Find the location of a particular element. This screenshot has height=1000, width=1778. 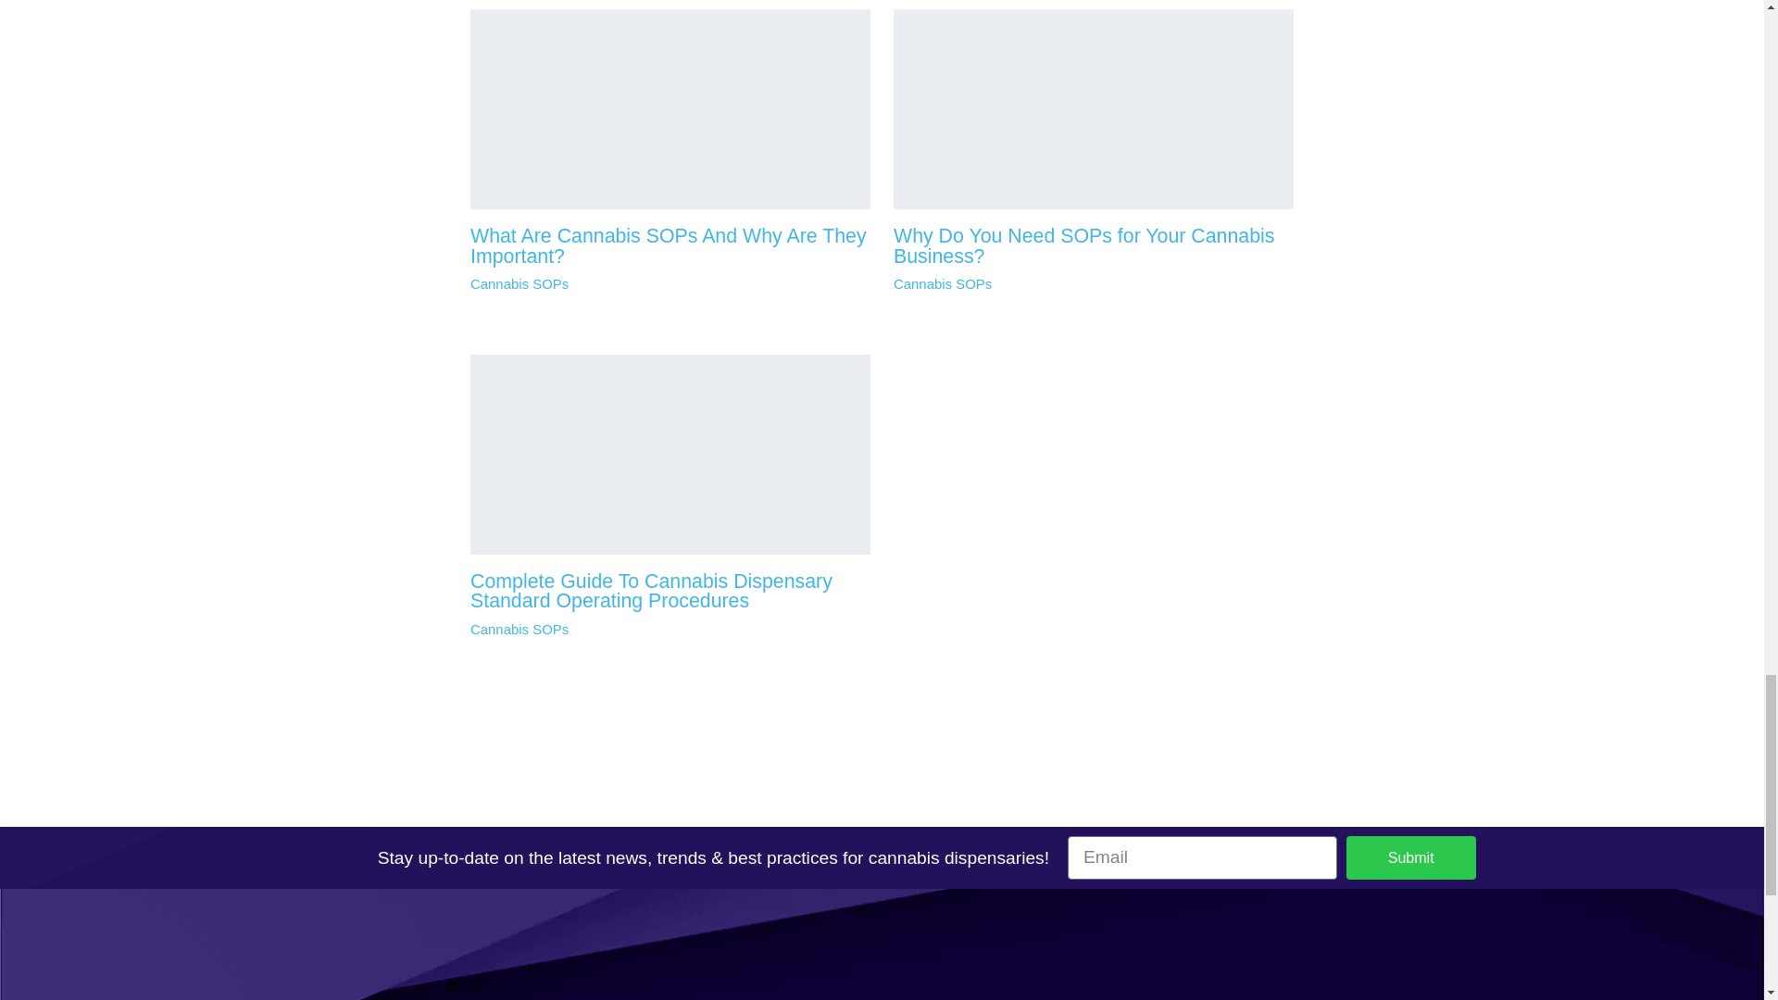

What Are Cannabis SOPs And Why Are They Important? is located at coordinates (669, 246).